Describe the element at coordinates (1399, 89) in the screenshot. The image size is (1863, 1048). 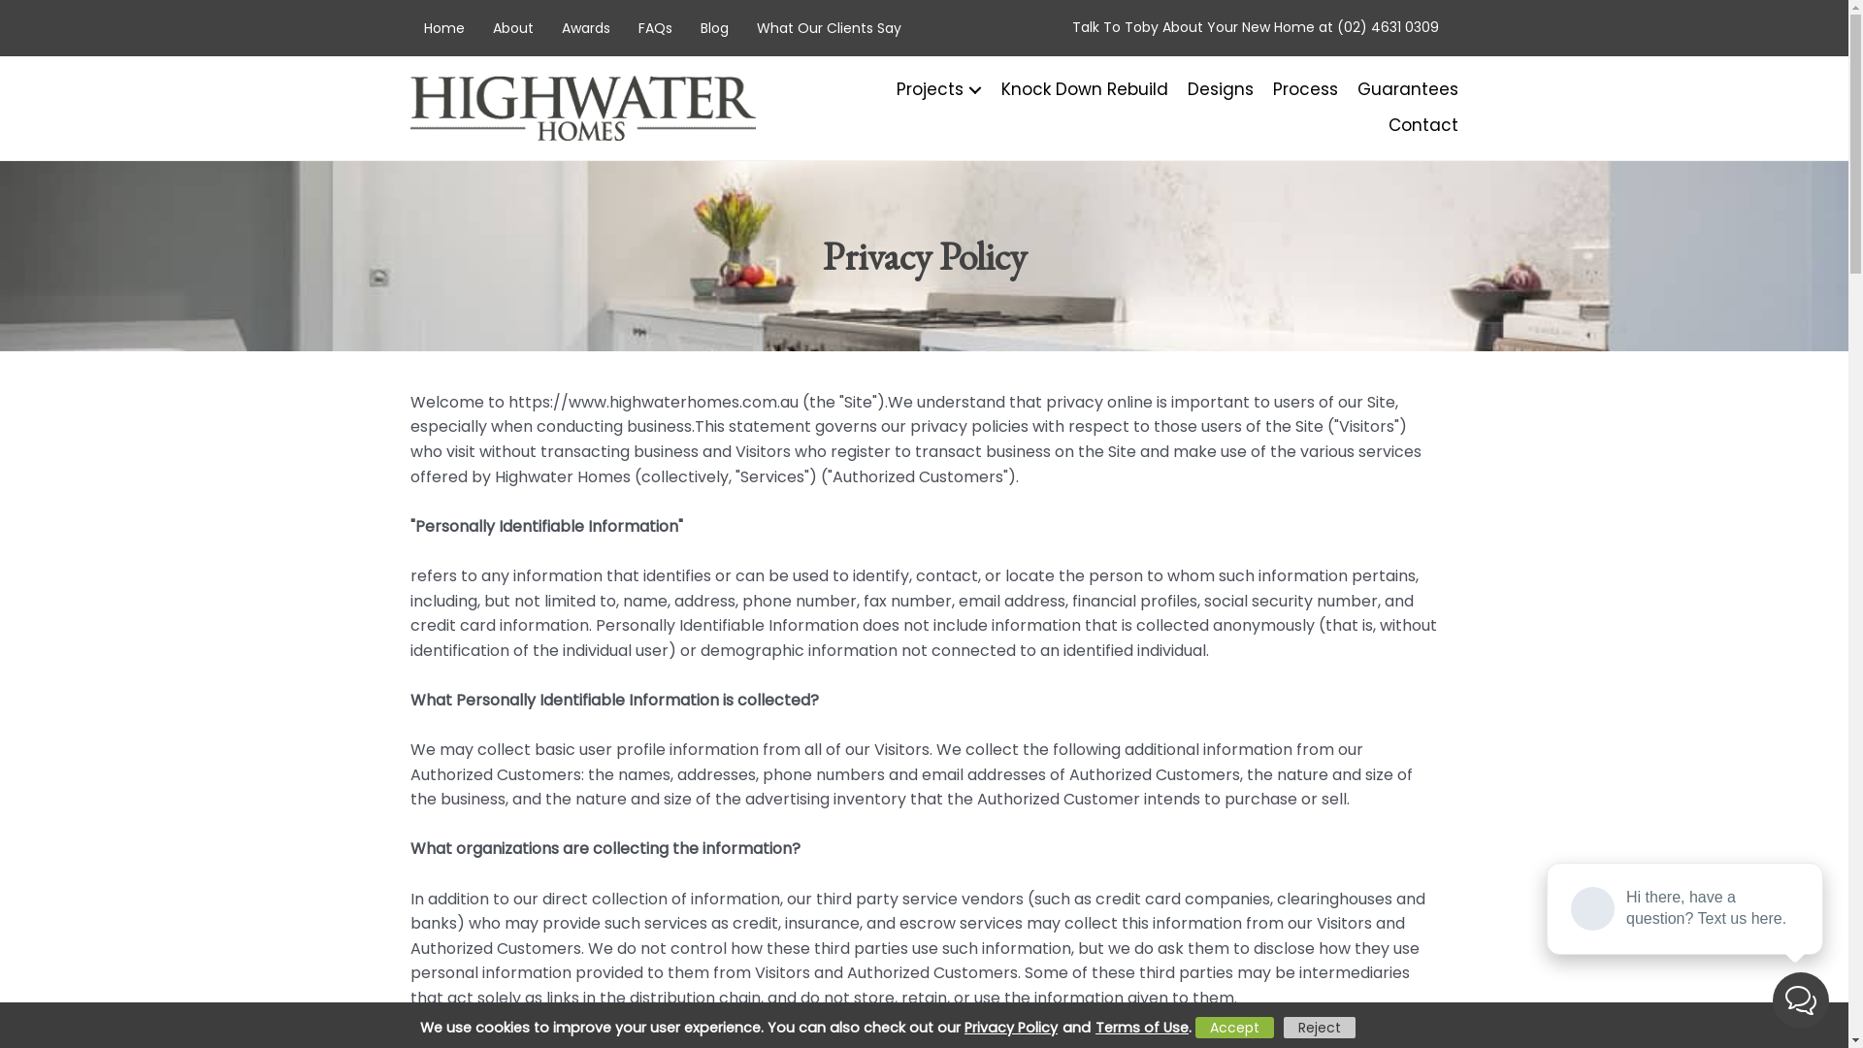
I see `Guarantees` at that location.